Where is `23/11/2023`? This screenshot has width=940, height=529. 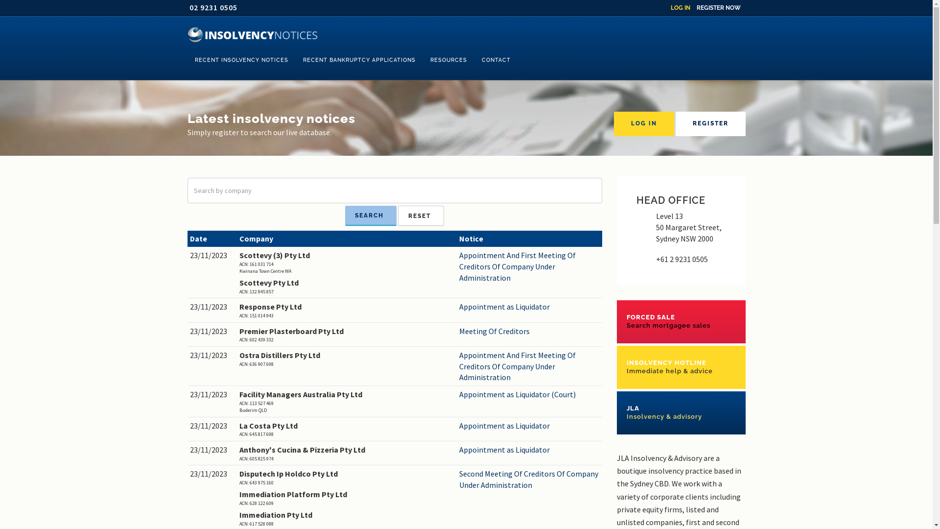 23/11/2023 is located at coordinates (212, 450).